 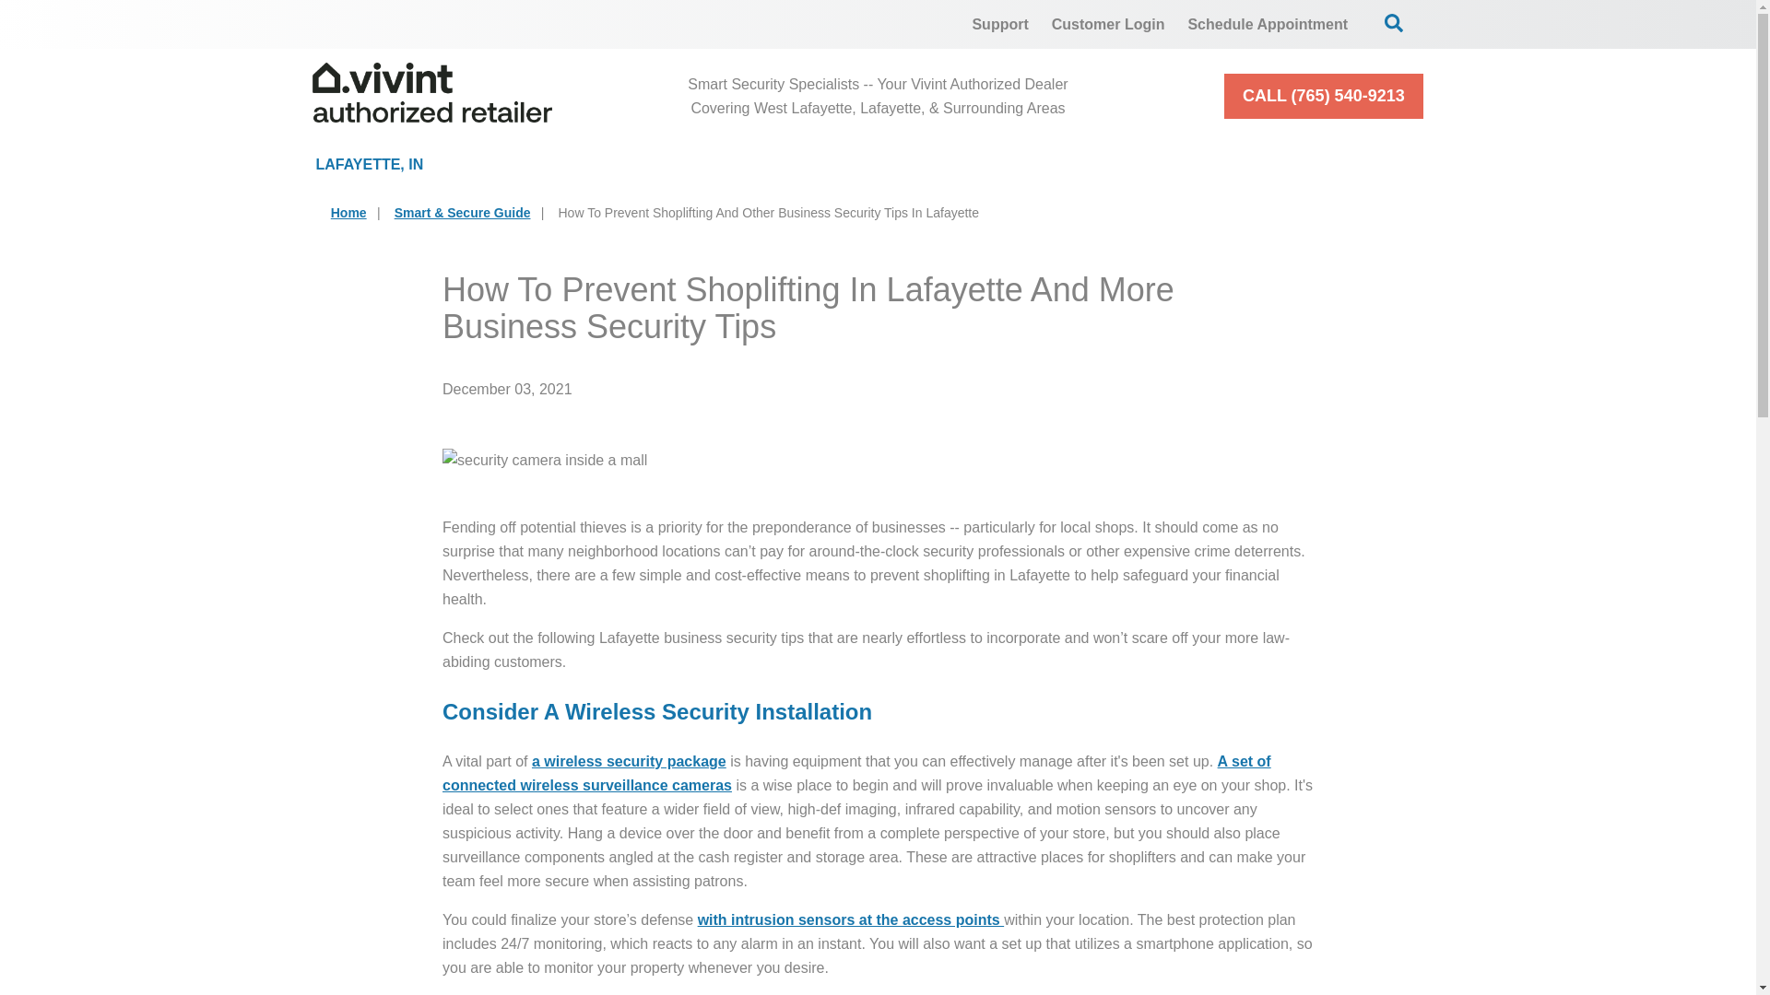 I want to click on Open Search, so click(x=1394, y=22).